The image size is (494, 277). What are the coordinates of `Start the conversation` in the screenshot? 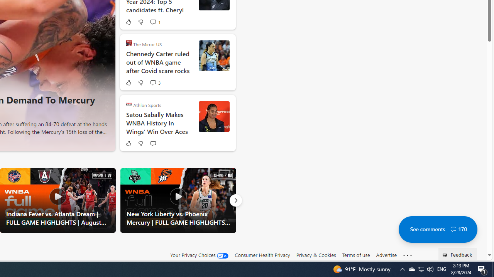 It's located at (153, 143).